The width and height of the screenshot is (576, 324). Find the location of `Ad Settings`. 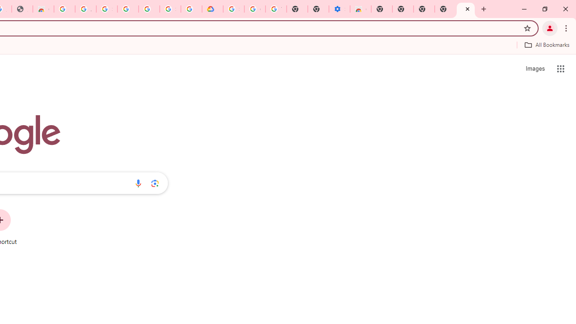

Ad Settings is located at coordinates (85, 9).